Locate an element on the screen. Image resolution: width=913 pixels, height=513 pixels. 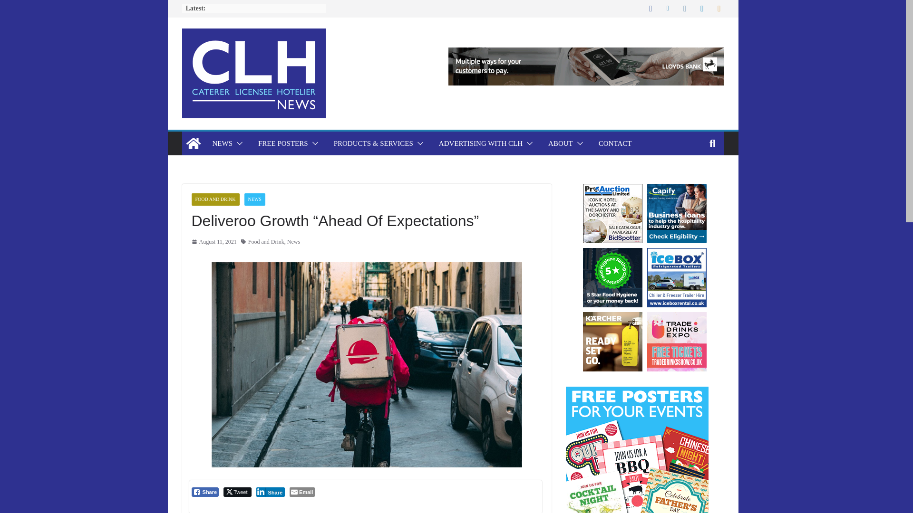
CLH News: Caterer, Licensee and Hotelier News is located at coordinates (193, 143).